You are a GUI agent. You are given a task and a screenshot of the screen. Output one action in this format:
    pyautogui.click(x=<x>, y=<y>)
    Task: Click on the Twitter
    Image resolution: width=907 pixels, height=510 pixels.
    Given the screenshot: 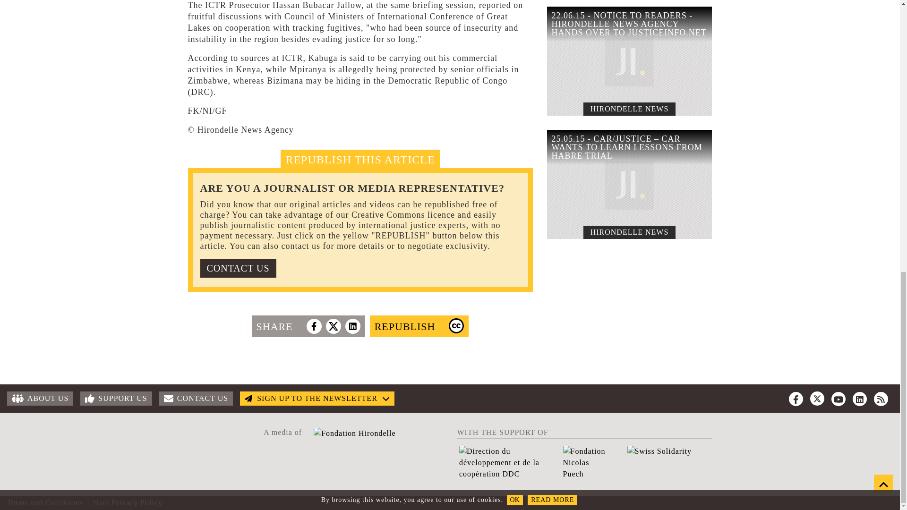 What is the action you would take?
    pyautogui.click(x=817, y=399)
    